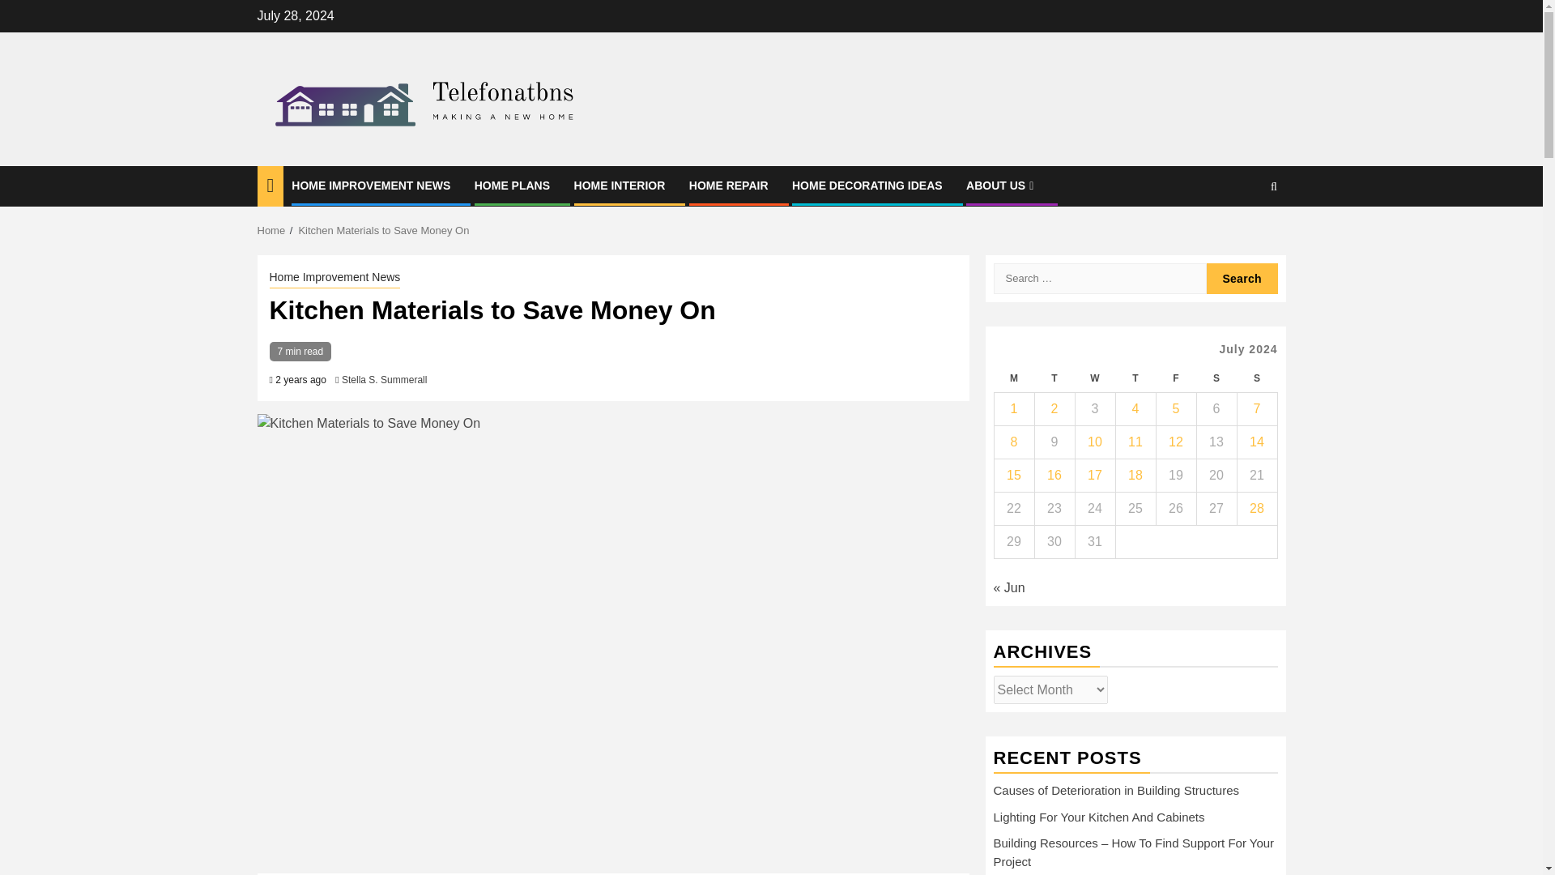 The width and height of the screenshot is (1555, 875). Describe the element at coordinates (384, 230) in the screenshot. I see `Kitchen Materials to Save Money On` at that location.